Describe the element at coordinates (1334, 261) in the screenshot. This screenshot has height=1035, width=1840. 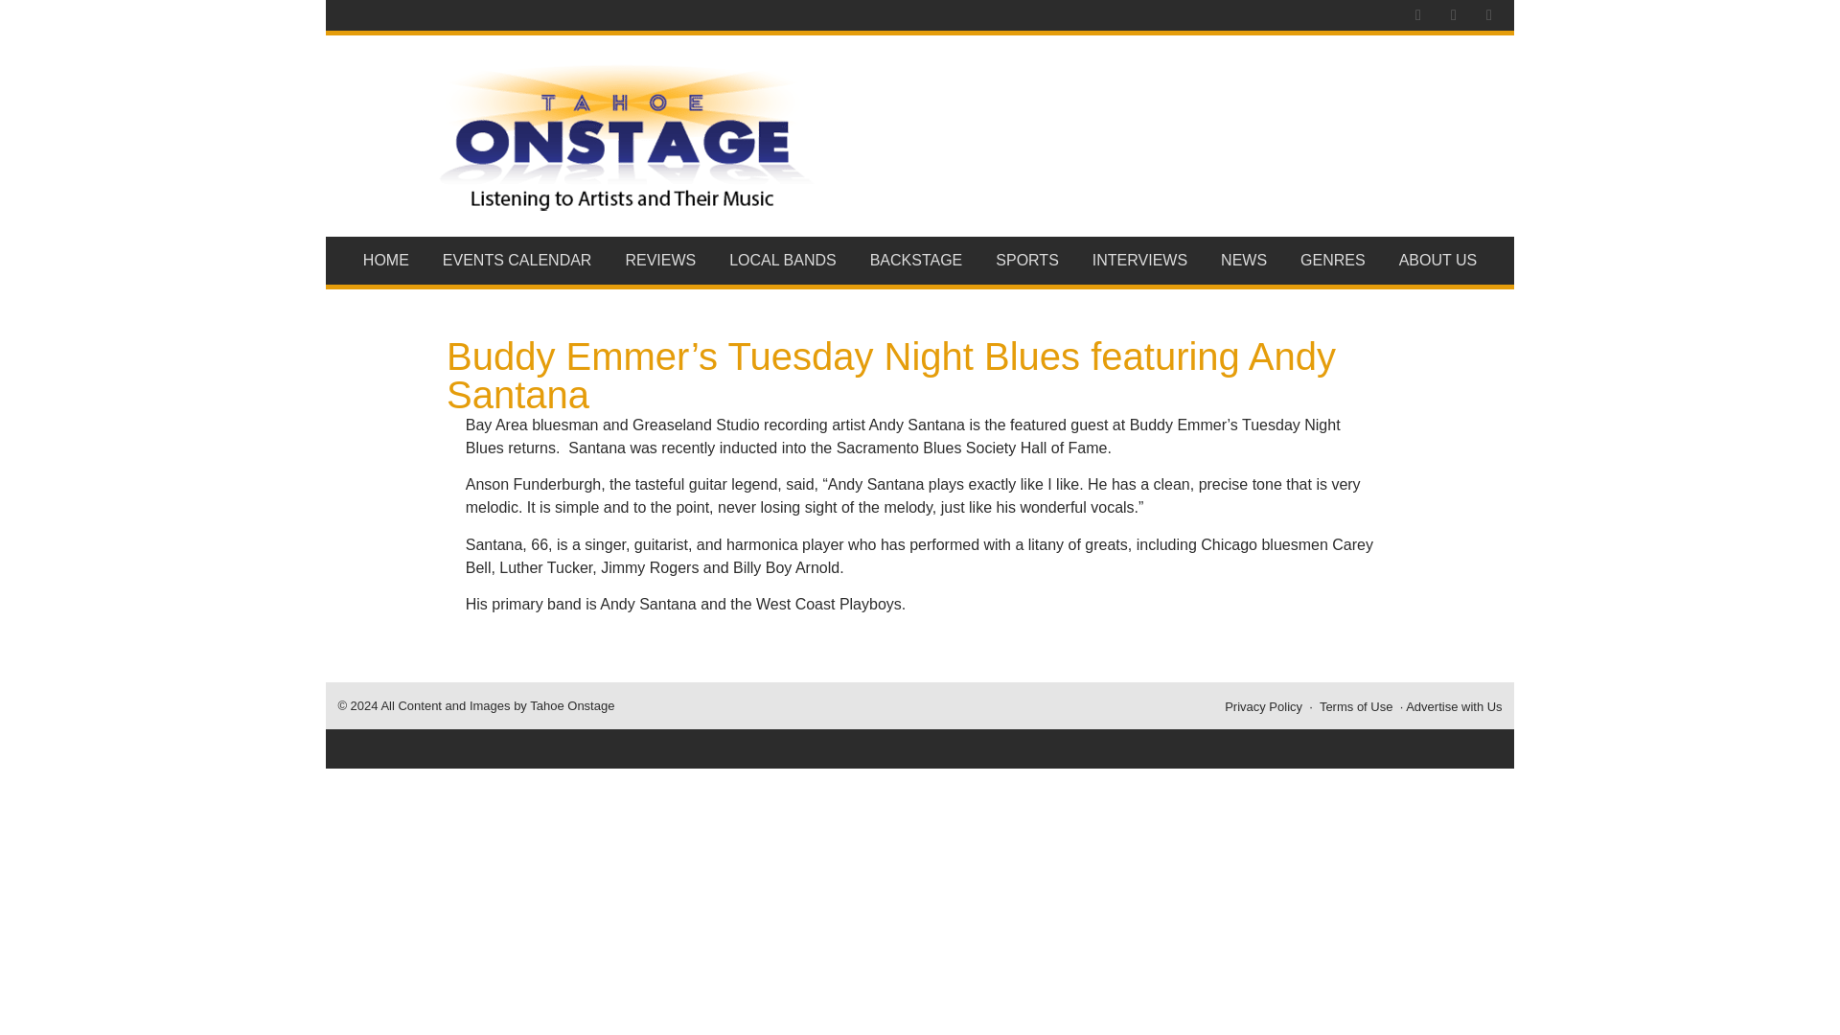
I see `GENRES` at that location.